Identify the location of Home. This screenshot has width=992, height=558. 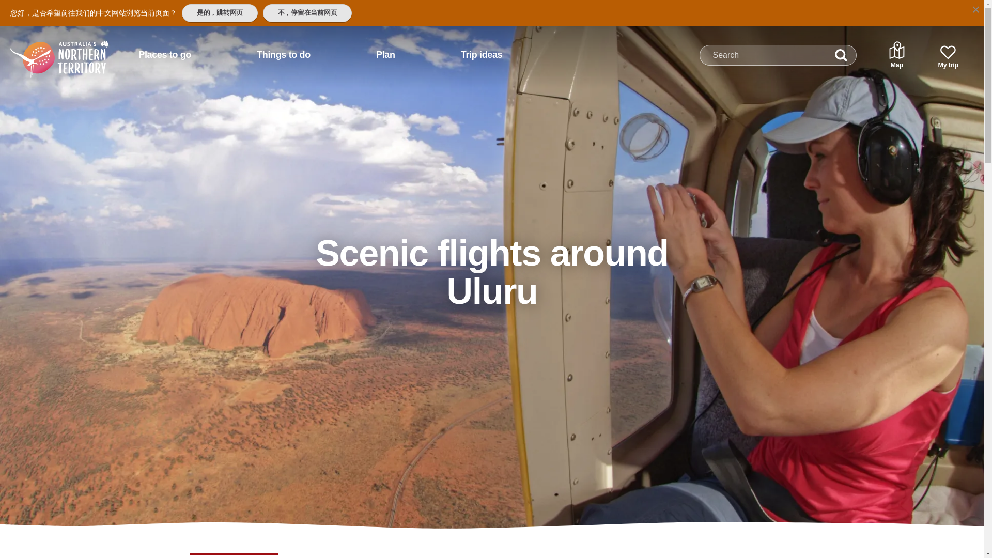
(46, 50).